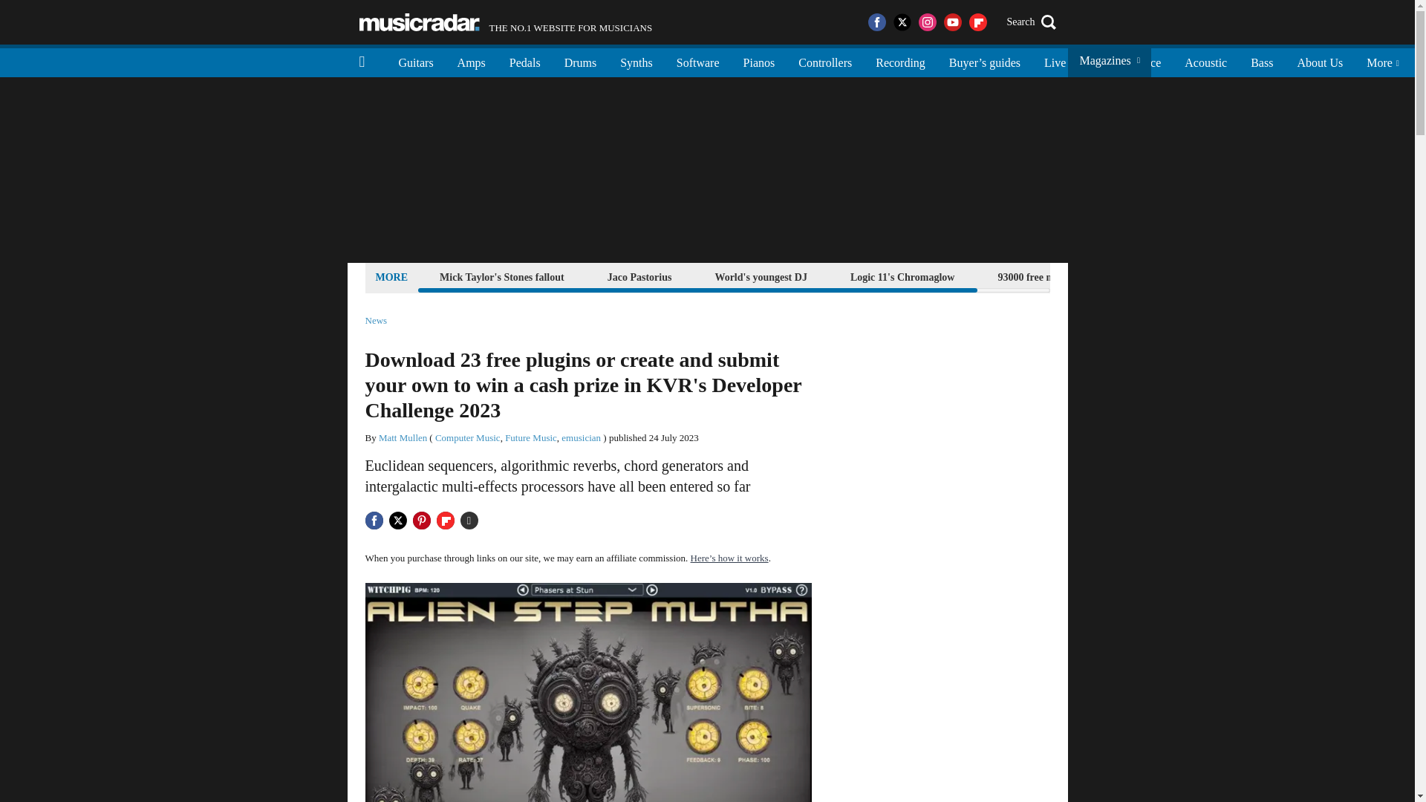 The width and height of the screenshot is (1426, 802). Describe the element at coordinates (419, 22) in the screenshot. I see `Logic 11's Chromaglow` at that location.